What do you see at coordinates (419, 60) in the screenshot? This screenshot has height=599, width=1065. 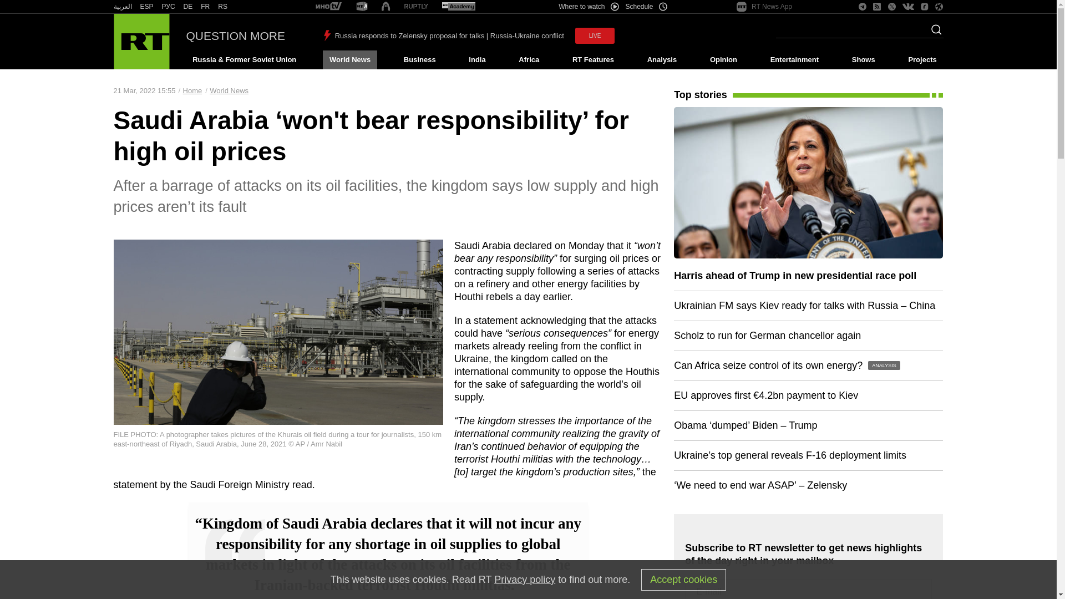 I see `Business` at bounding box center [419, 60].